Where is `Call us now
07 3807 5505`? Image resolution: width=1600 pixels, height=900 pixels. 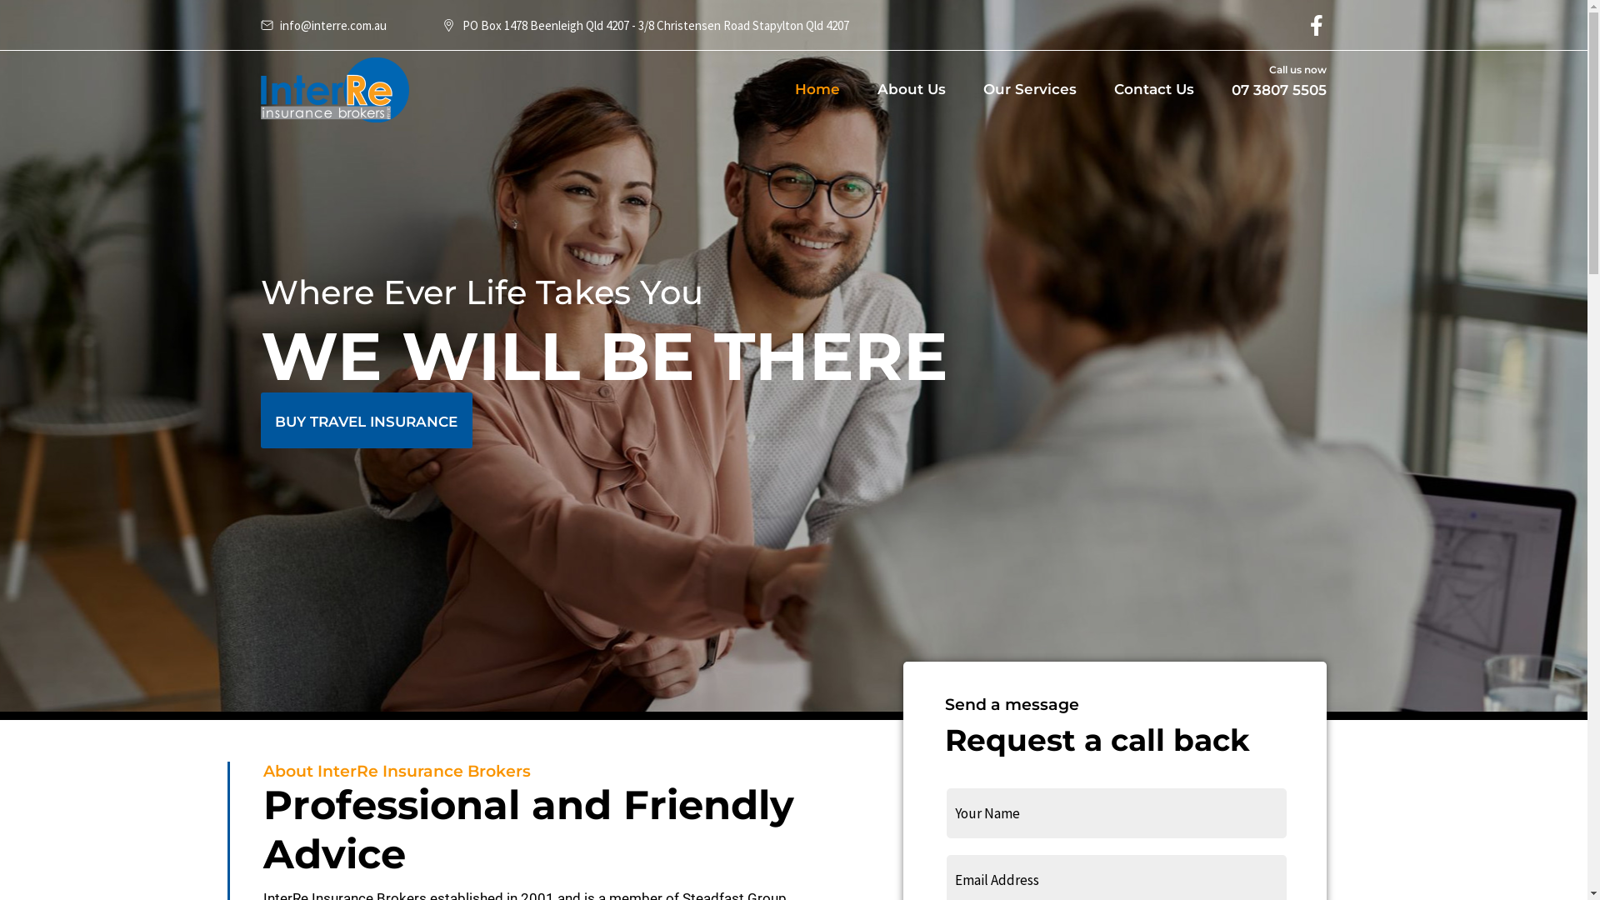 Call us now
07 3807 5505 is located at coordinates (1279, 88).